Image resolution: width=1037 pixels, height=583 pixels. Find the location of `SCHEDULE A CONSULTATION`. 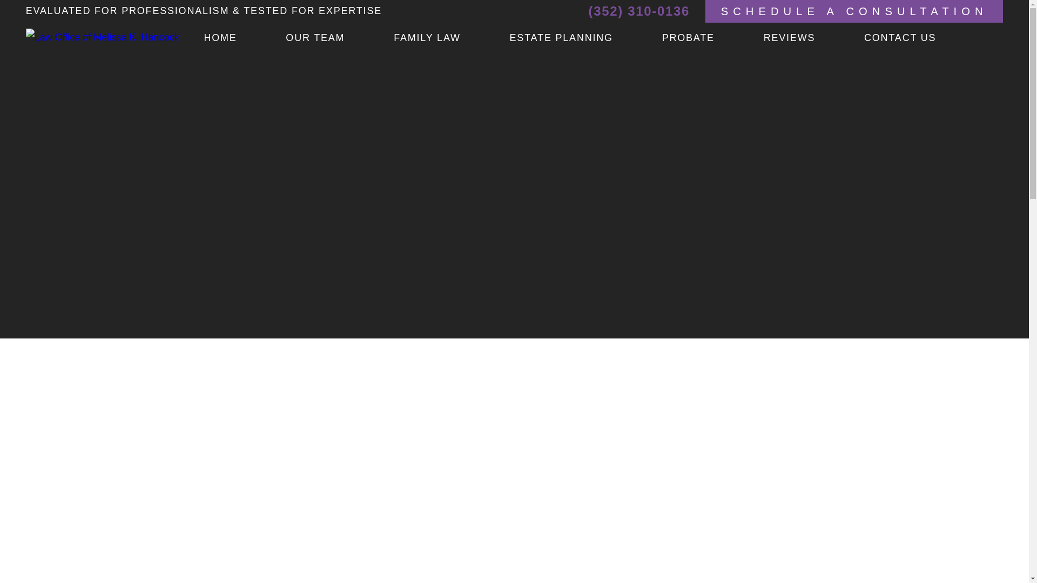

SCHEDULE A CONSULTATION is located at coordinates (854, 11).